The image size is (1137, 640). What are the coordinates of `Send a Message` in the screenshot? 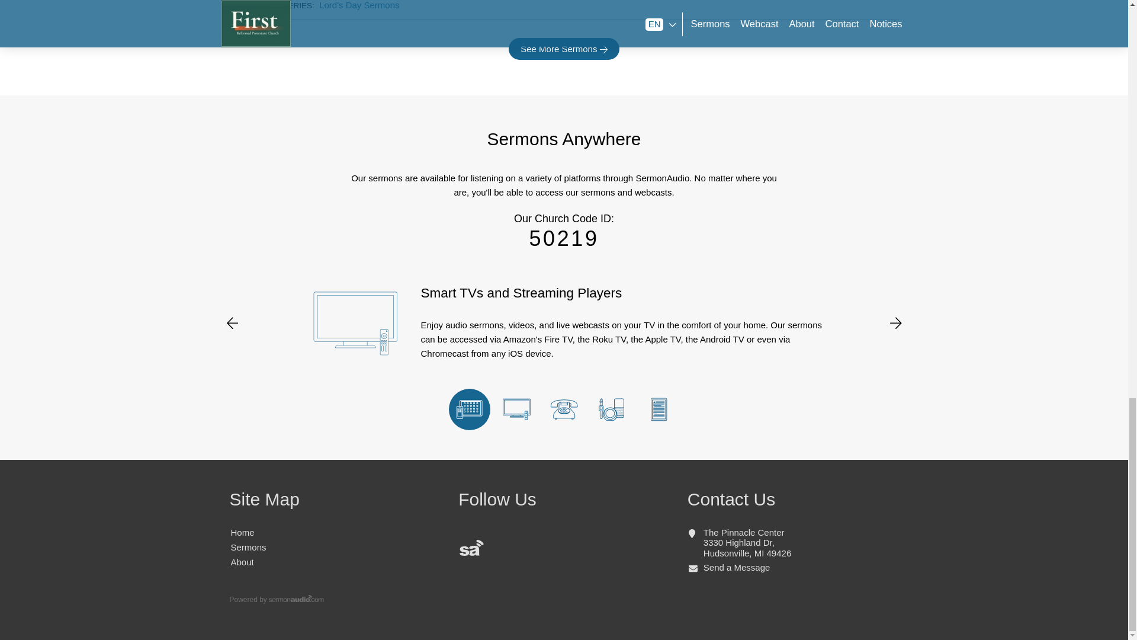 It's located at (737, 567).